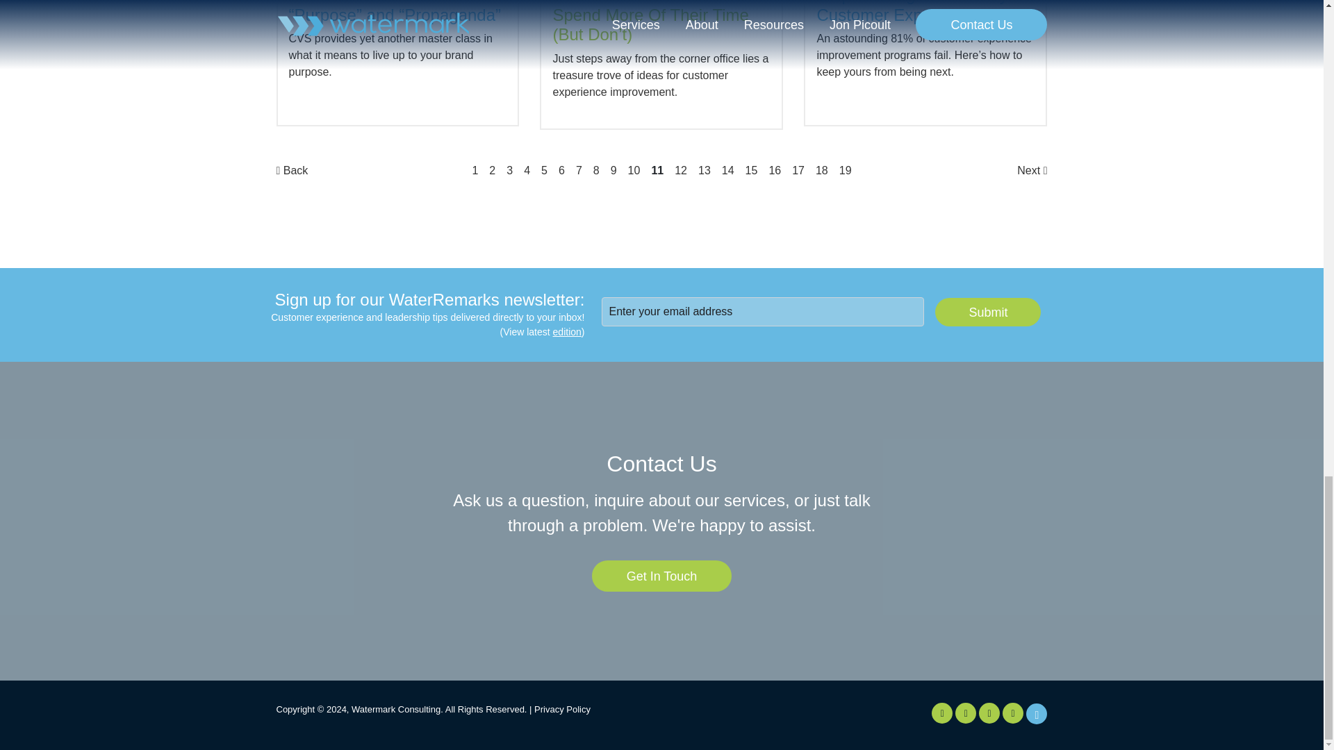 The height and width of the screenshot is (750, 1334). Describe the element at coordinates (634, 169) in the screenshot. I see `10` at that location.